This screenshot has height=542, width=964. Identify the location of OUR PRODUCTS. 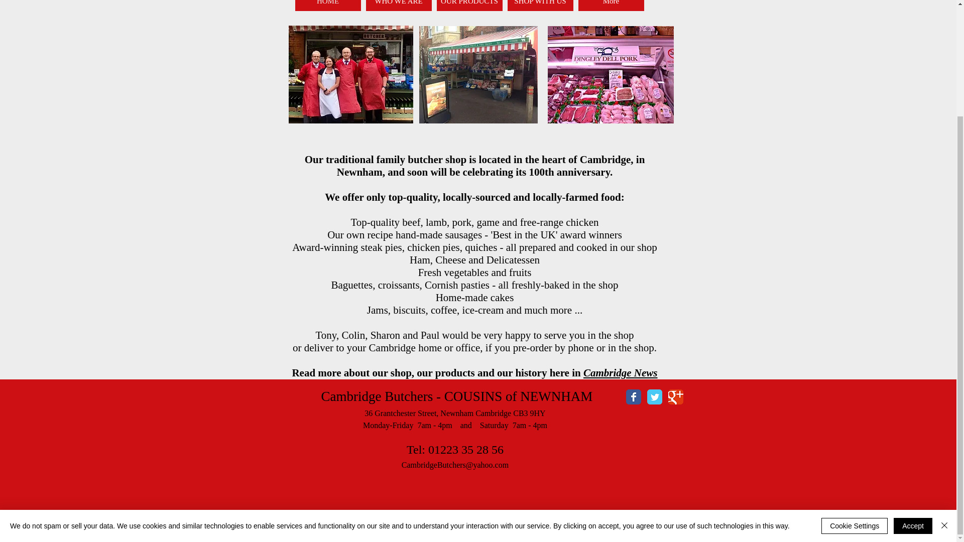
(469, 5).